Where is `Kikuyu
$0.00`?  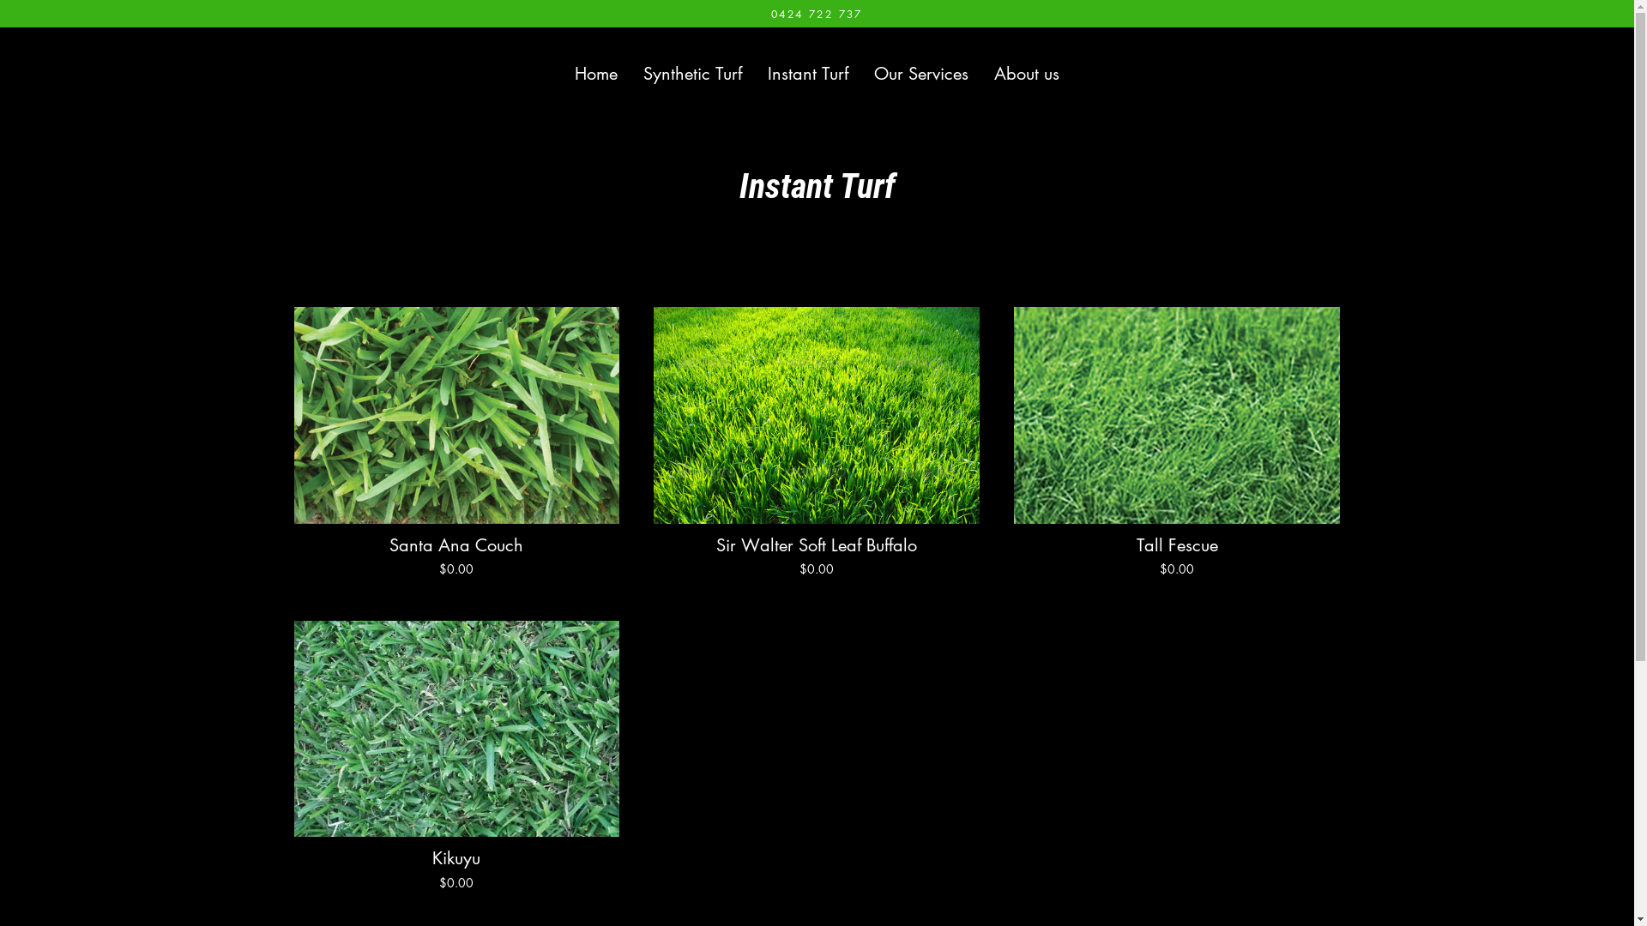 Kikuyu
$0.00 is located at coordinates (456, 761).